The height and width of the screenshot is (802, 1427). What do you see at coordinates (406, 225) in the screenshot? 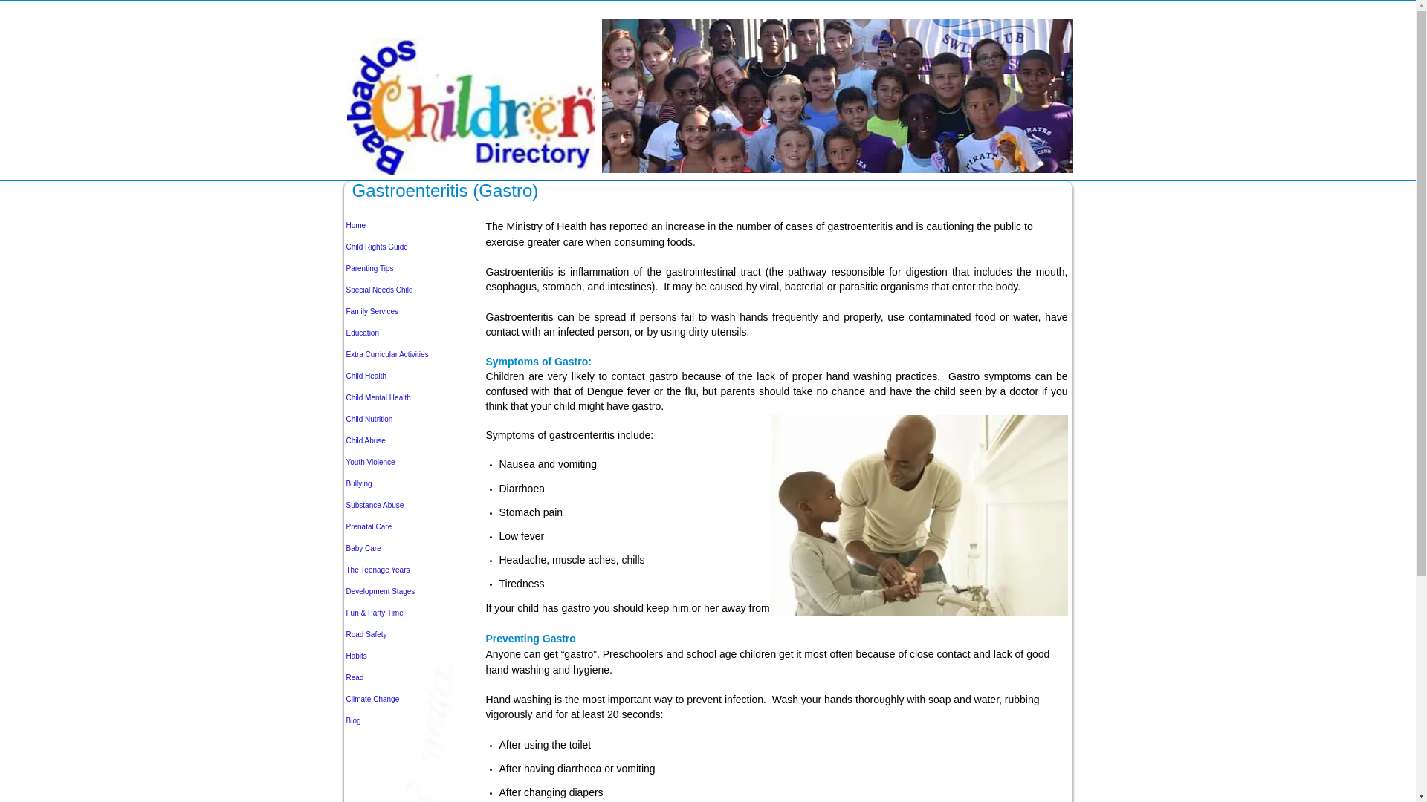
I see `Home` at bounding box center [406, 225].